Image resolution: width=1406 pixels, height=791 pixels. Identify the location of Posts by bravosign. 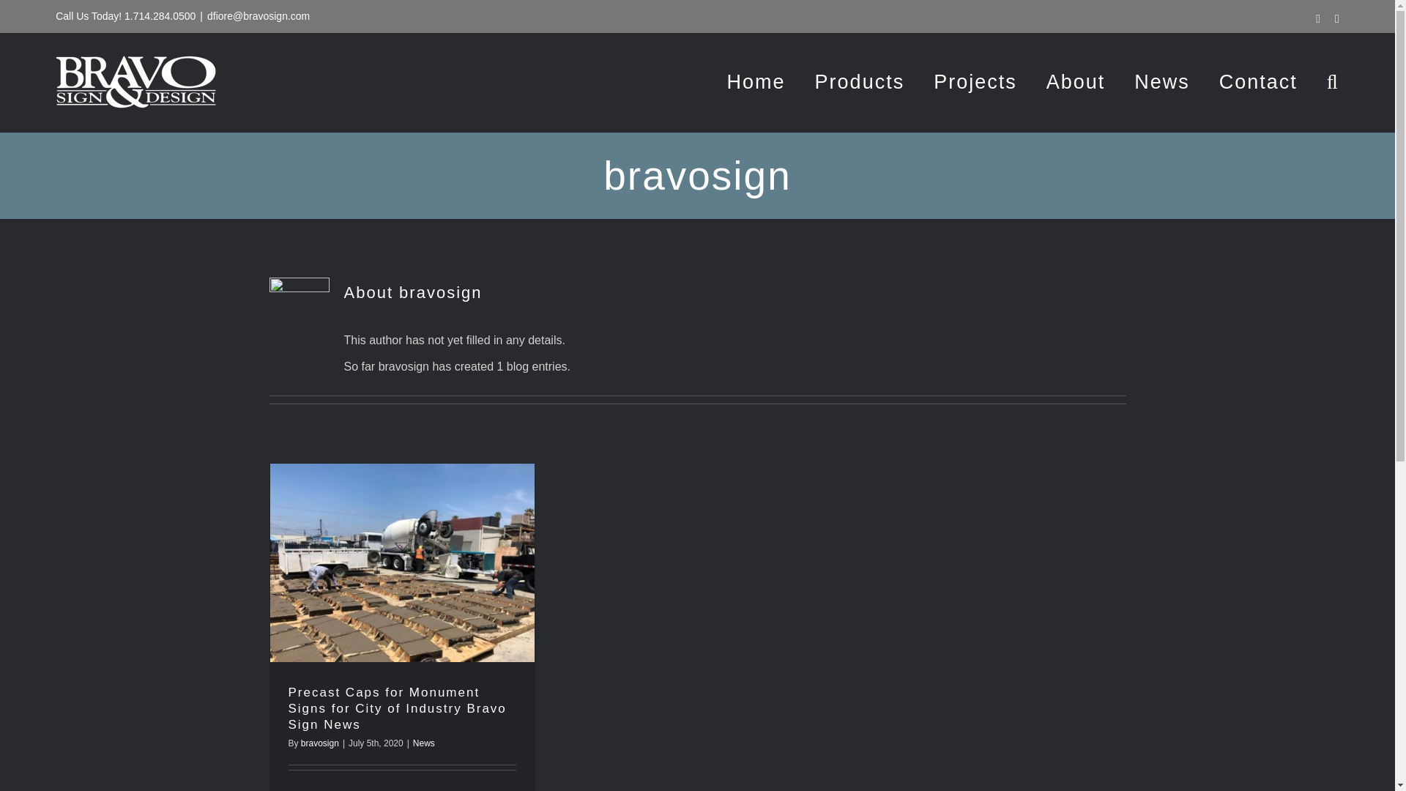
(319, 743).